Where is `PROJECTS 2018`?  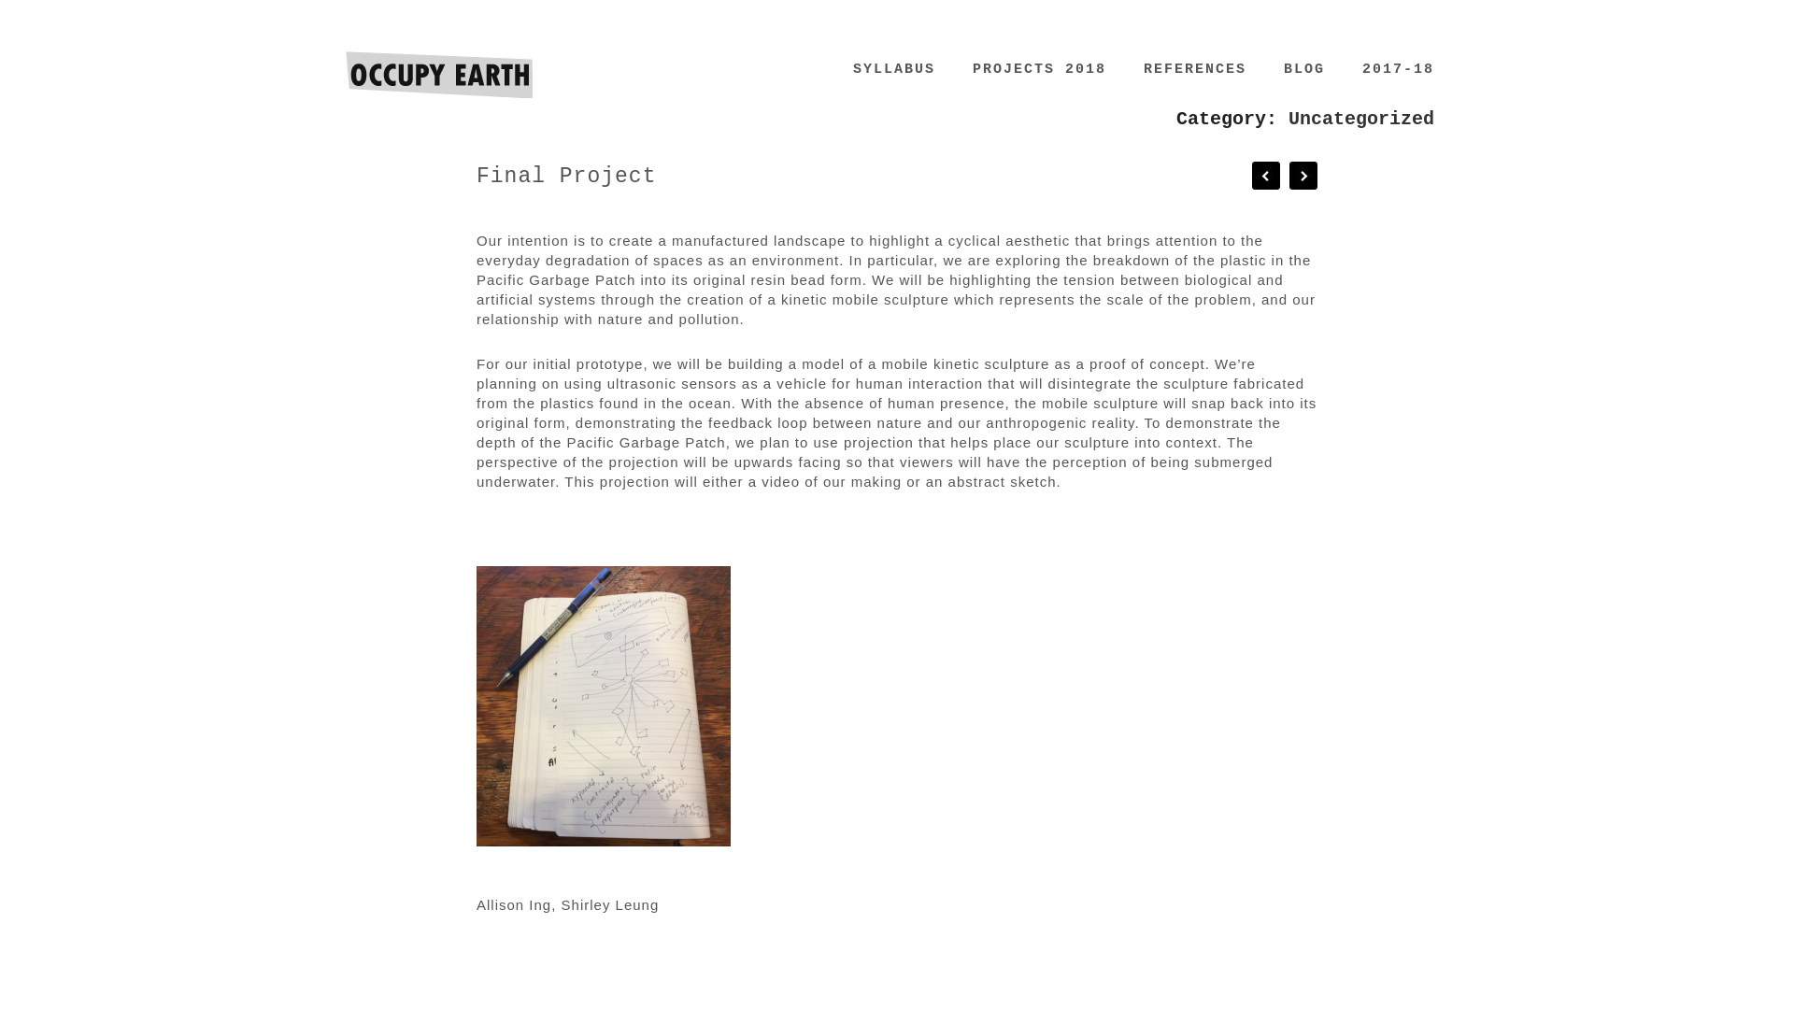 PROJECTS 2018 is located at coordinates (1039, 69).